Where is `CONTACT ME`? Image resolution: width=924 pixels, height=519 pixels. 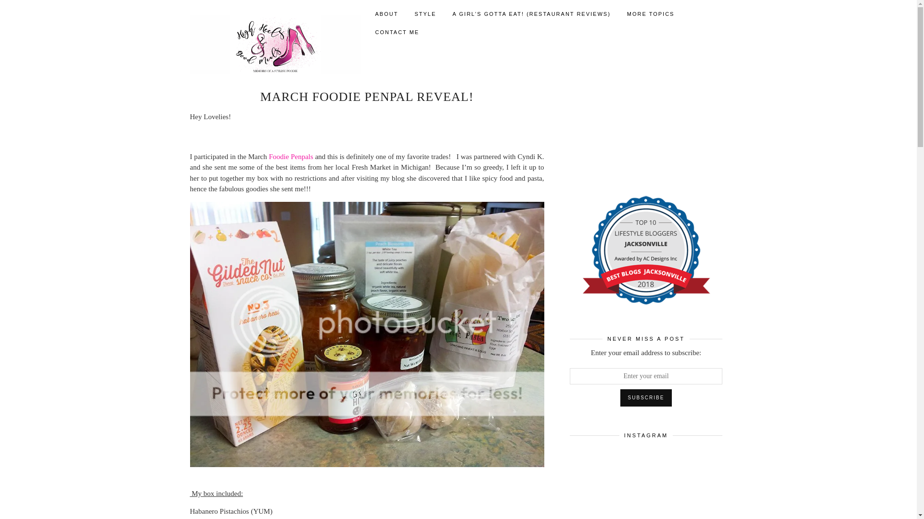
CONTACT ME is located at coordinates (397, 32).